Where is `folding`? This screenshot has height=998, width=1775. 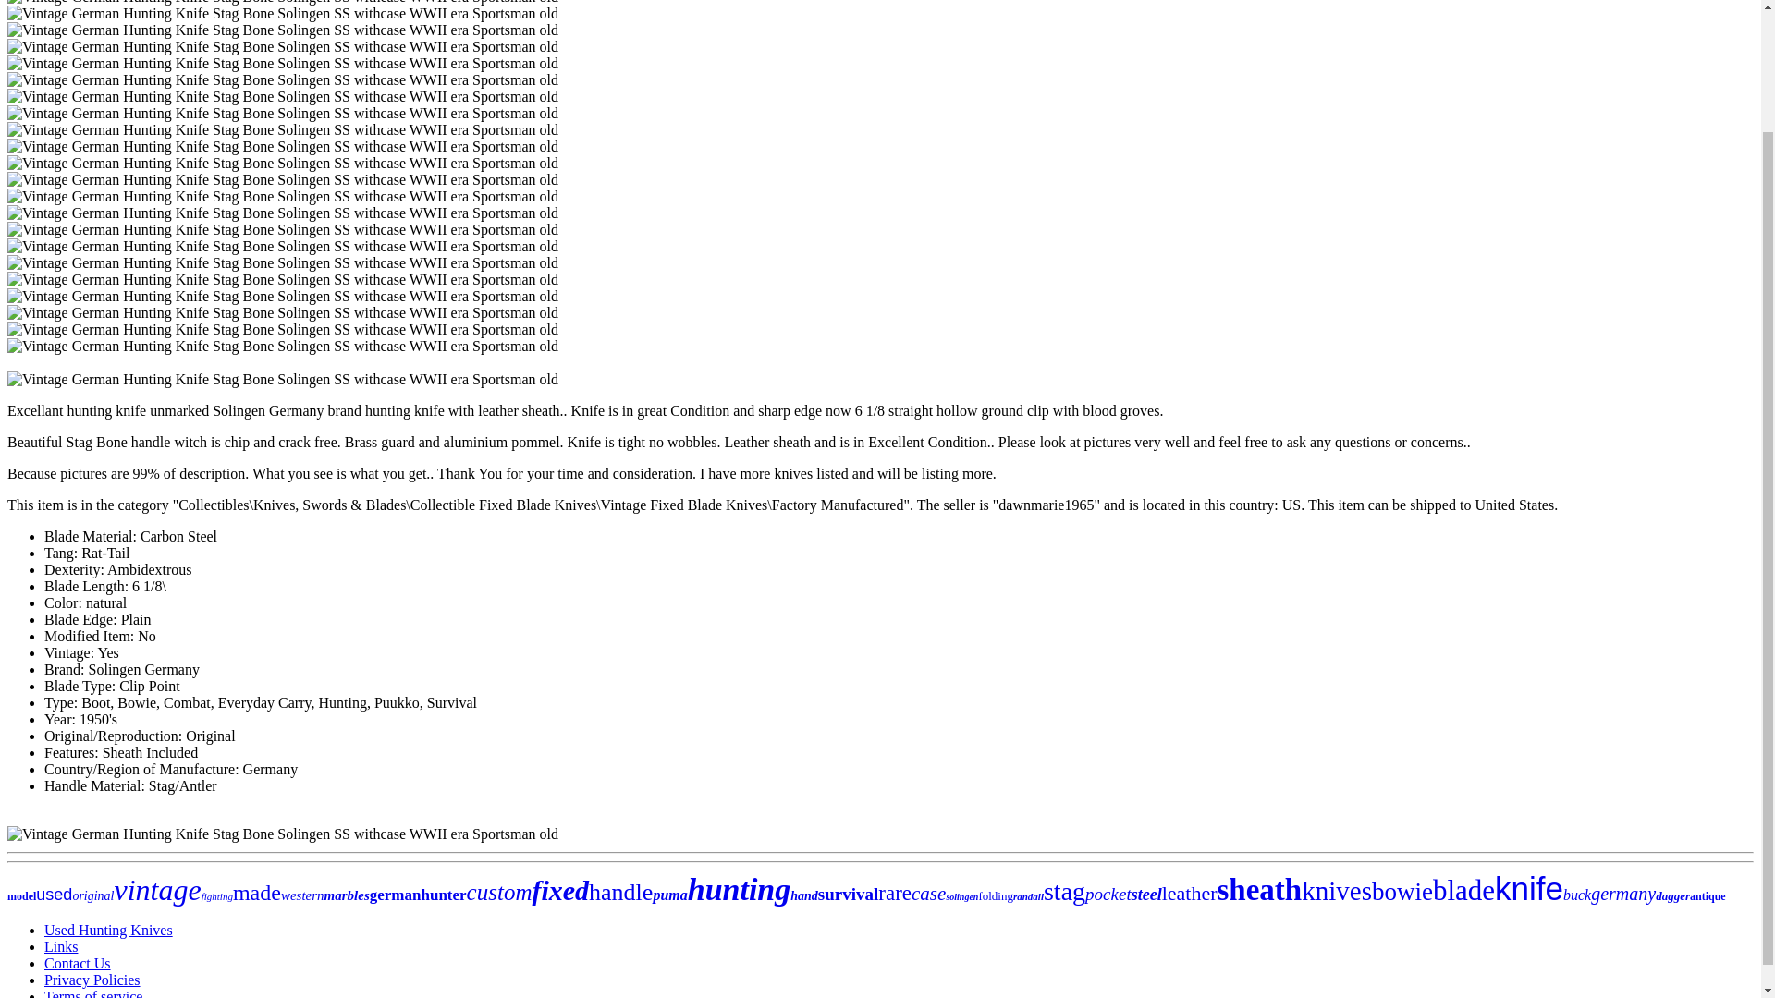 folding is located at coordinates (995, 896).